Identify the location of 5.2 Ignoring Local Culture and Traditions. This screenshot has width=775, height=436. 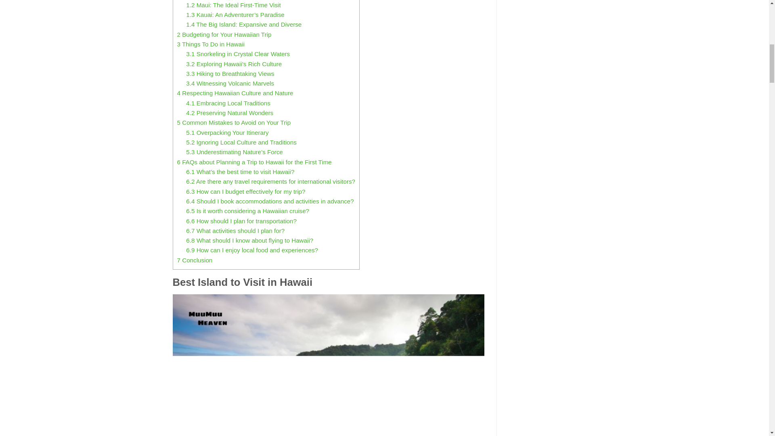
(241, 142).